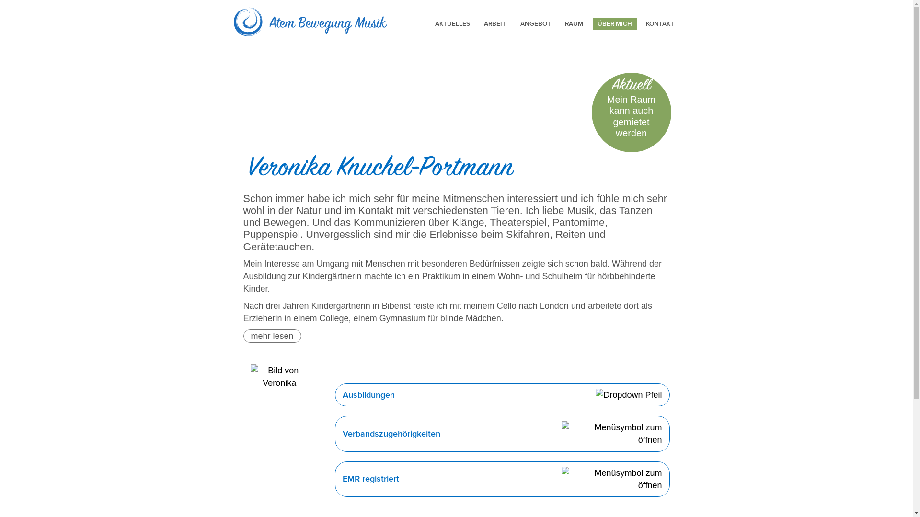 This screenshot has width=920, height=517. I want to click on ARBEIT, so click(495, 24).